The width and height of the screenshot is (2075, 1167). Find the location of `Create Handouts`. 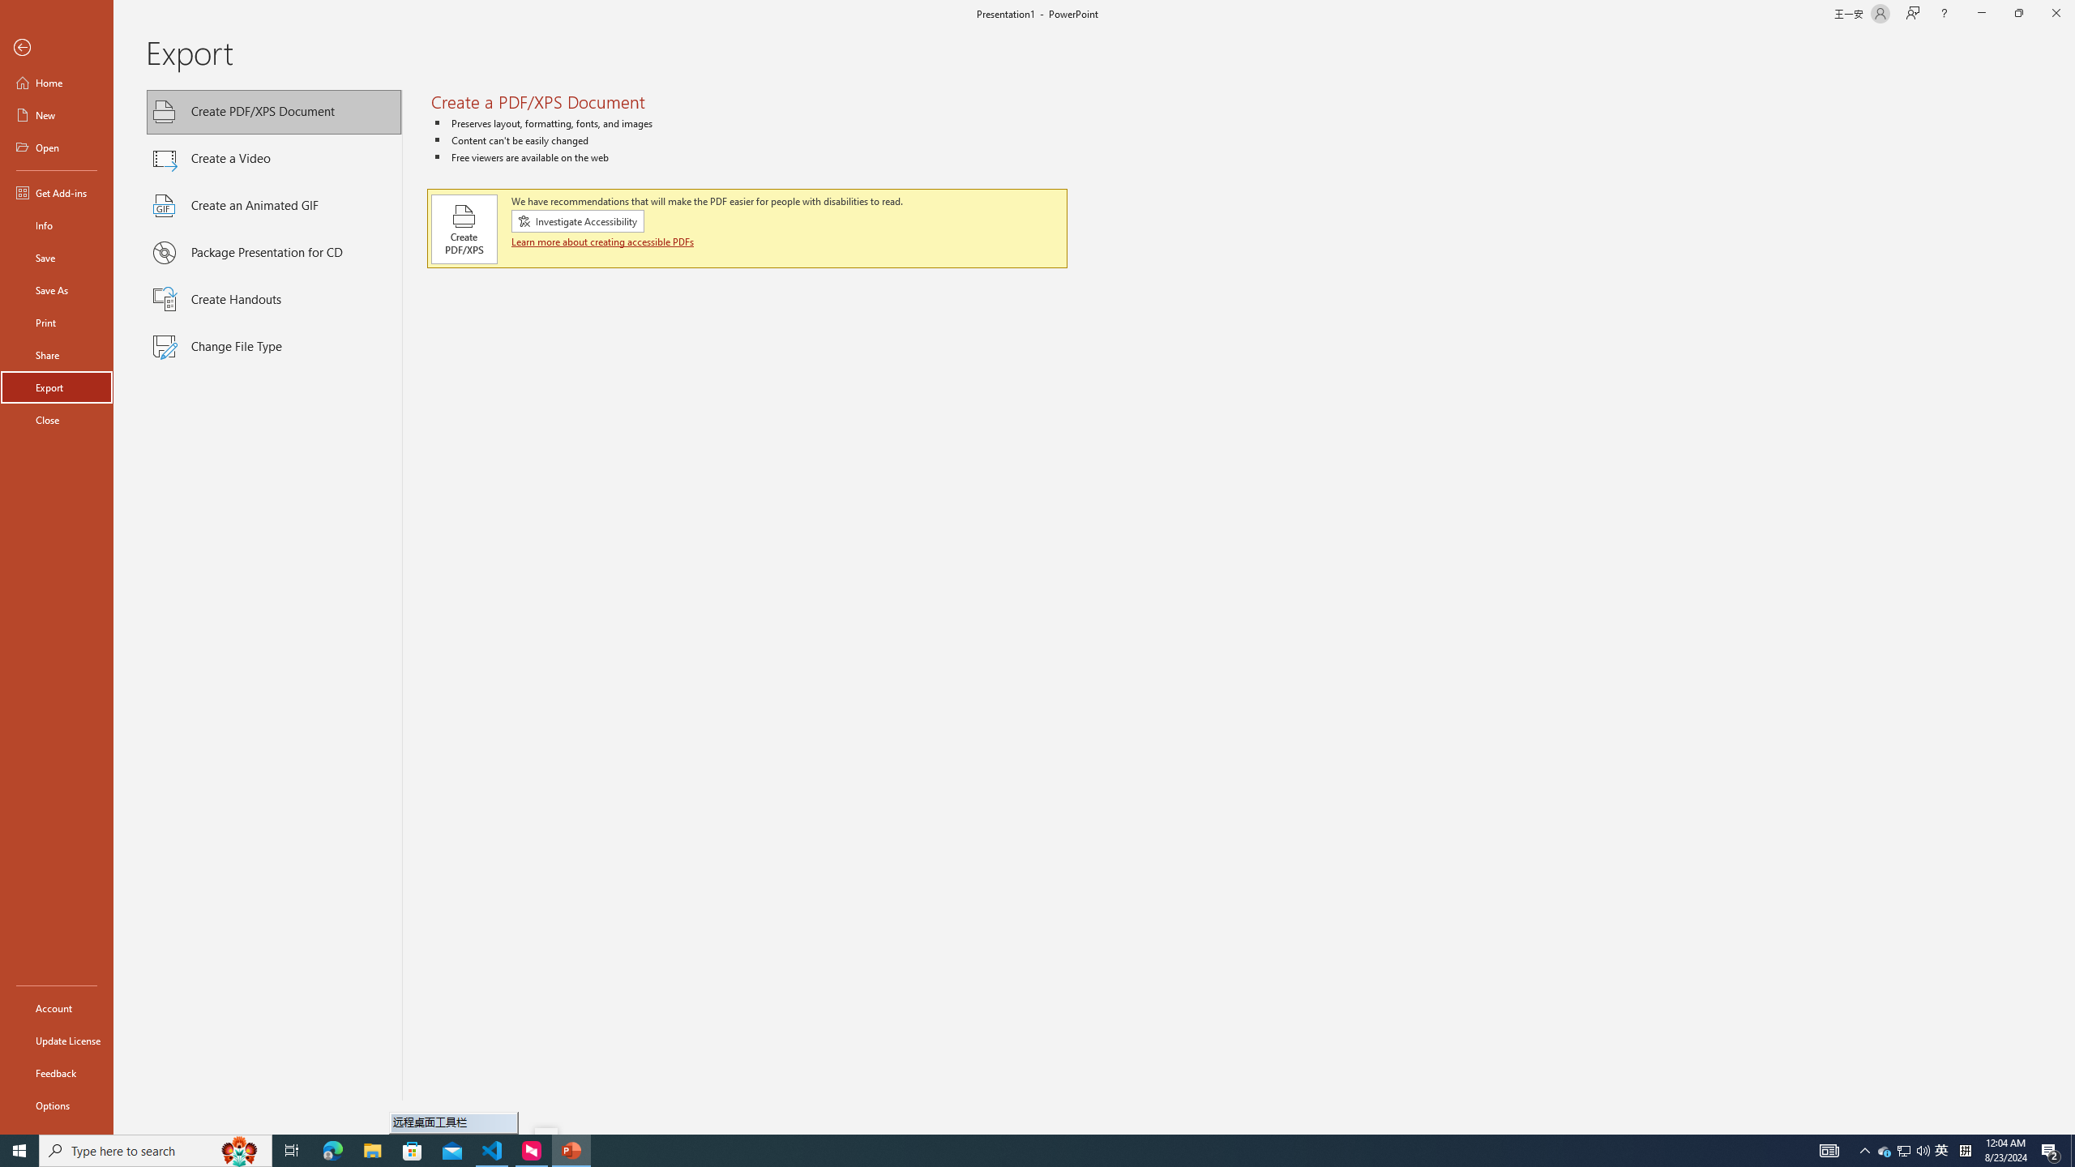

Create Handouts is located at coordinates (274, 300).